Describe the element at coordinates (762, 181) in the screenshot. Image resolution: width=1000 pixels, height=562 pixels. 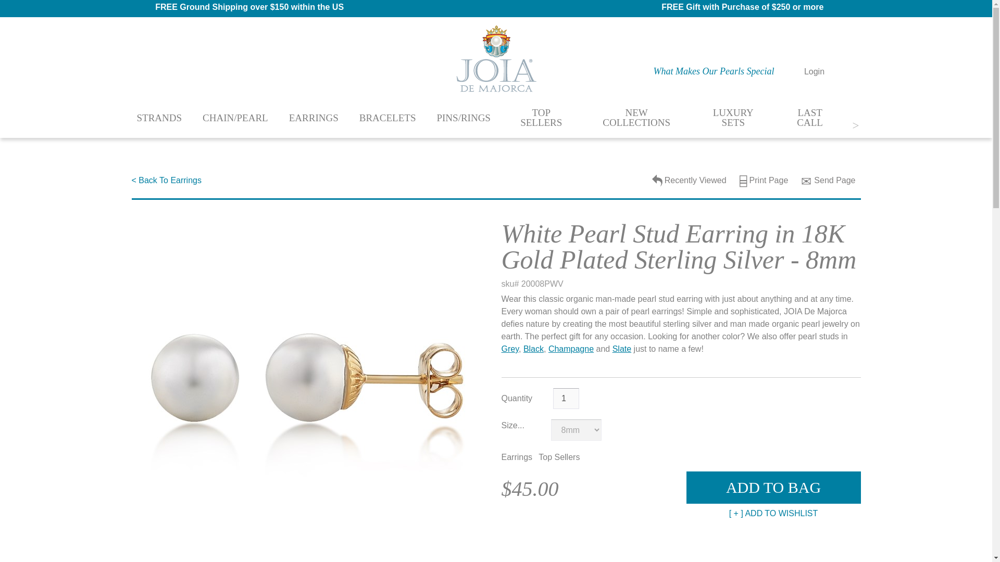
I see `Print Page` at that location.